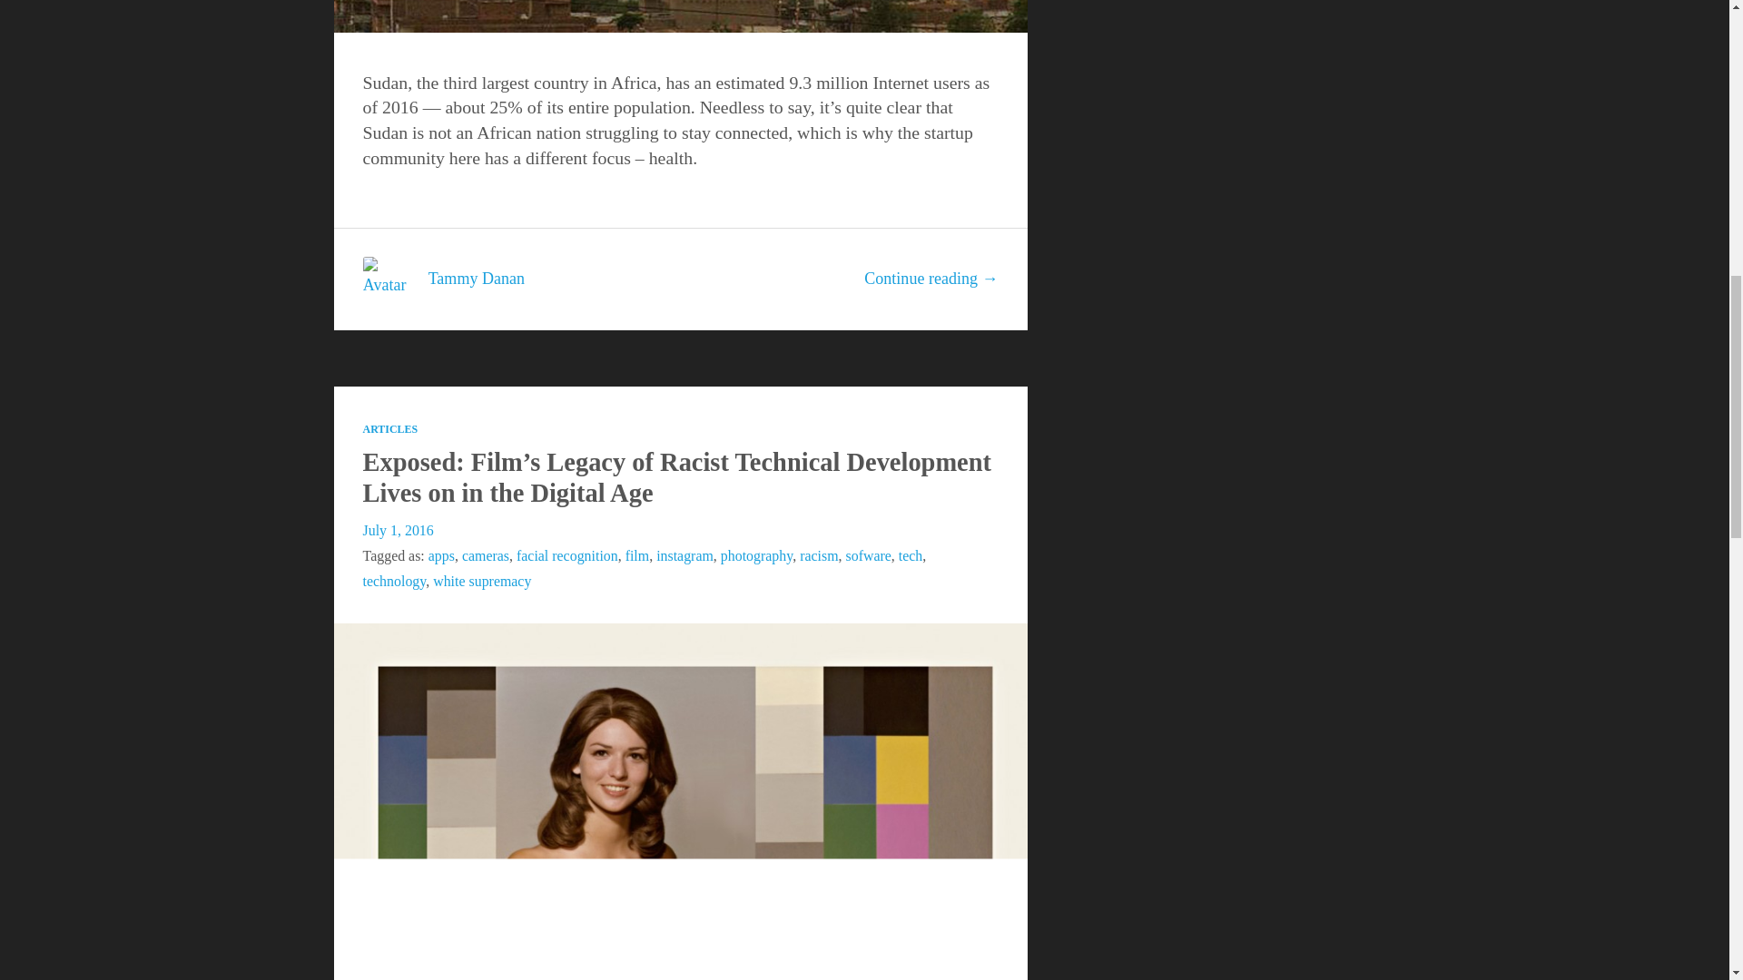 This screenshot has width=1743, height=980. I want to click on ARTICLES, so click(390, 428).